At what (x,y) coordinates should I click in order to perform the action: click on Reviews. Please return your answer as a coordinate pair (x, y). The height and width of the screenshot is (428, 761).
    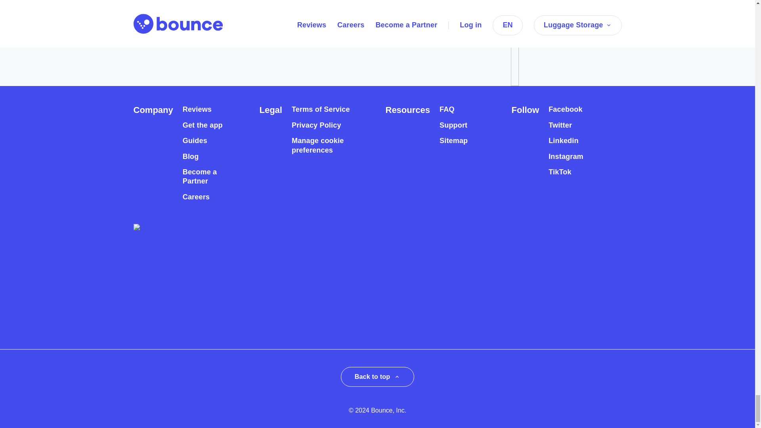
    Looking at the image, I should click on (197, 109).